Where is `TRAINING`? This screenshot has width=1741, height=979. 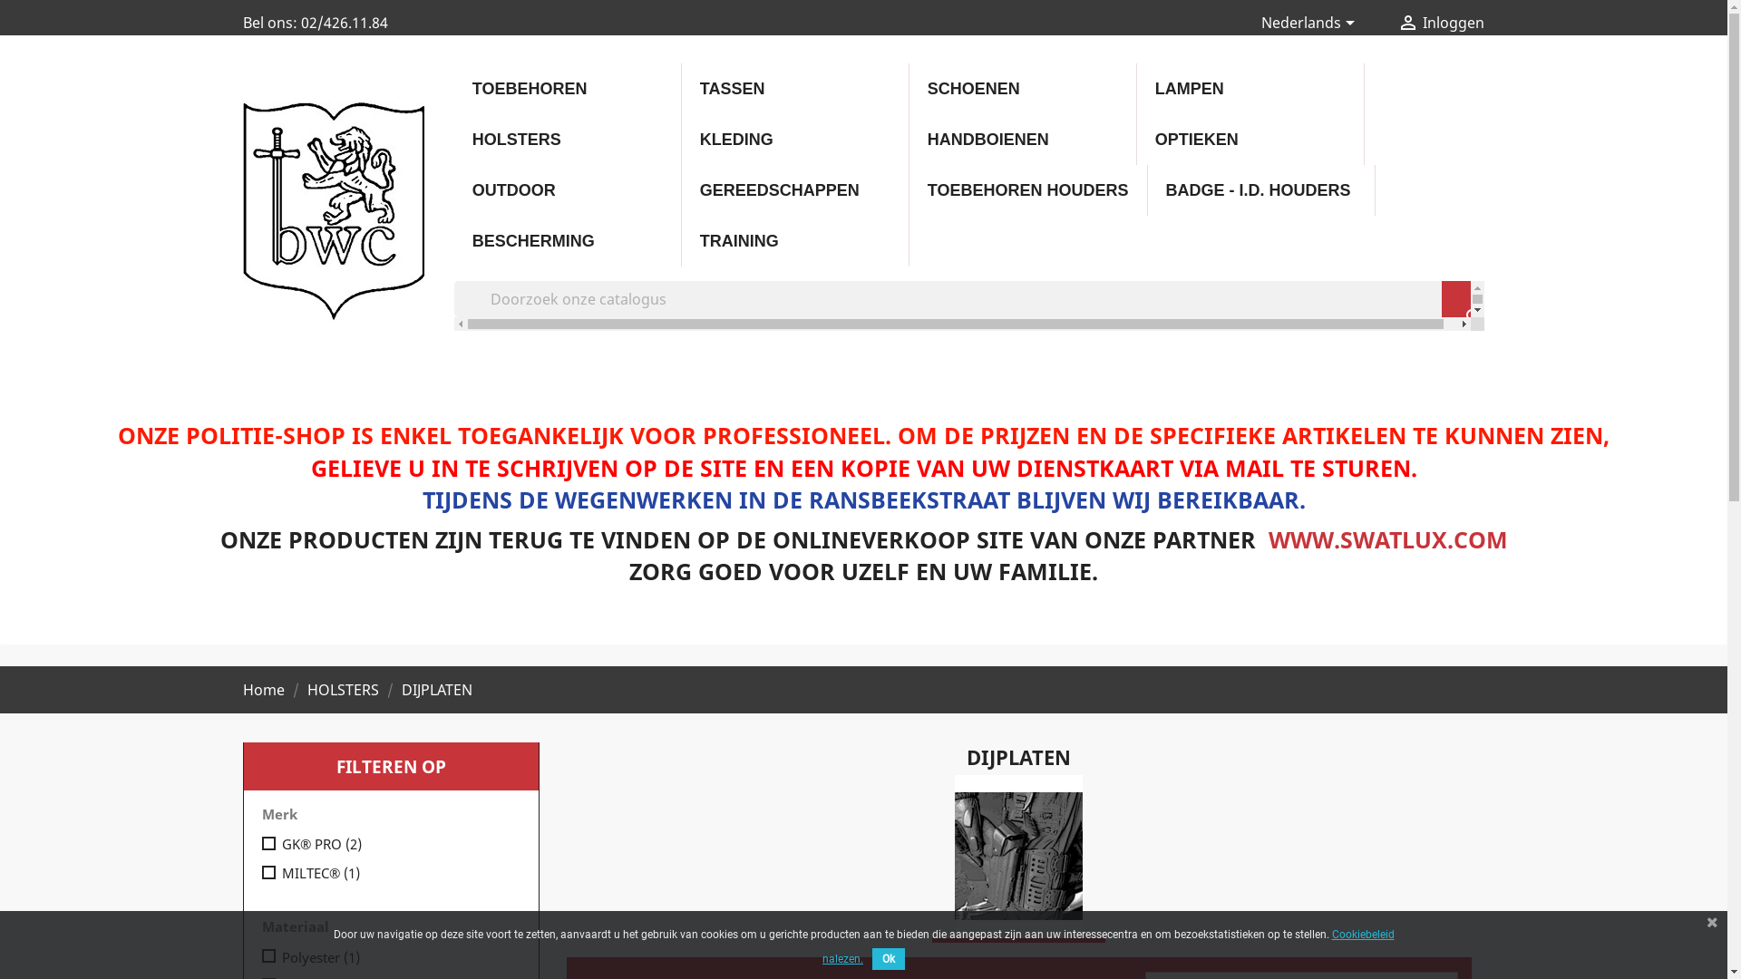 TRAINING is located at coordinates (795, 241).